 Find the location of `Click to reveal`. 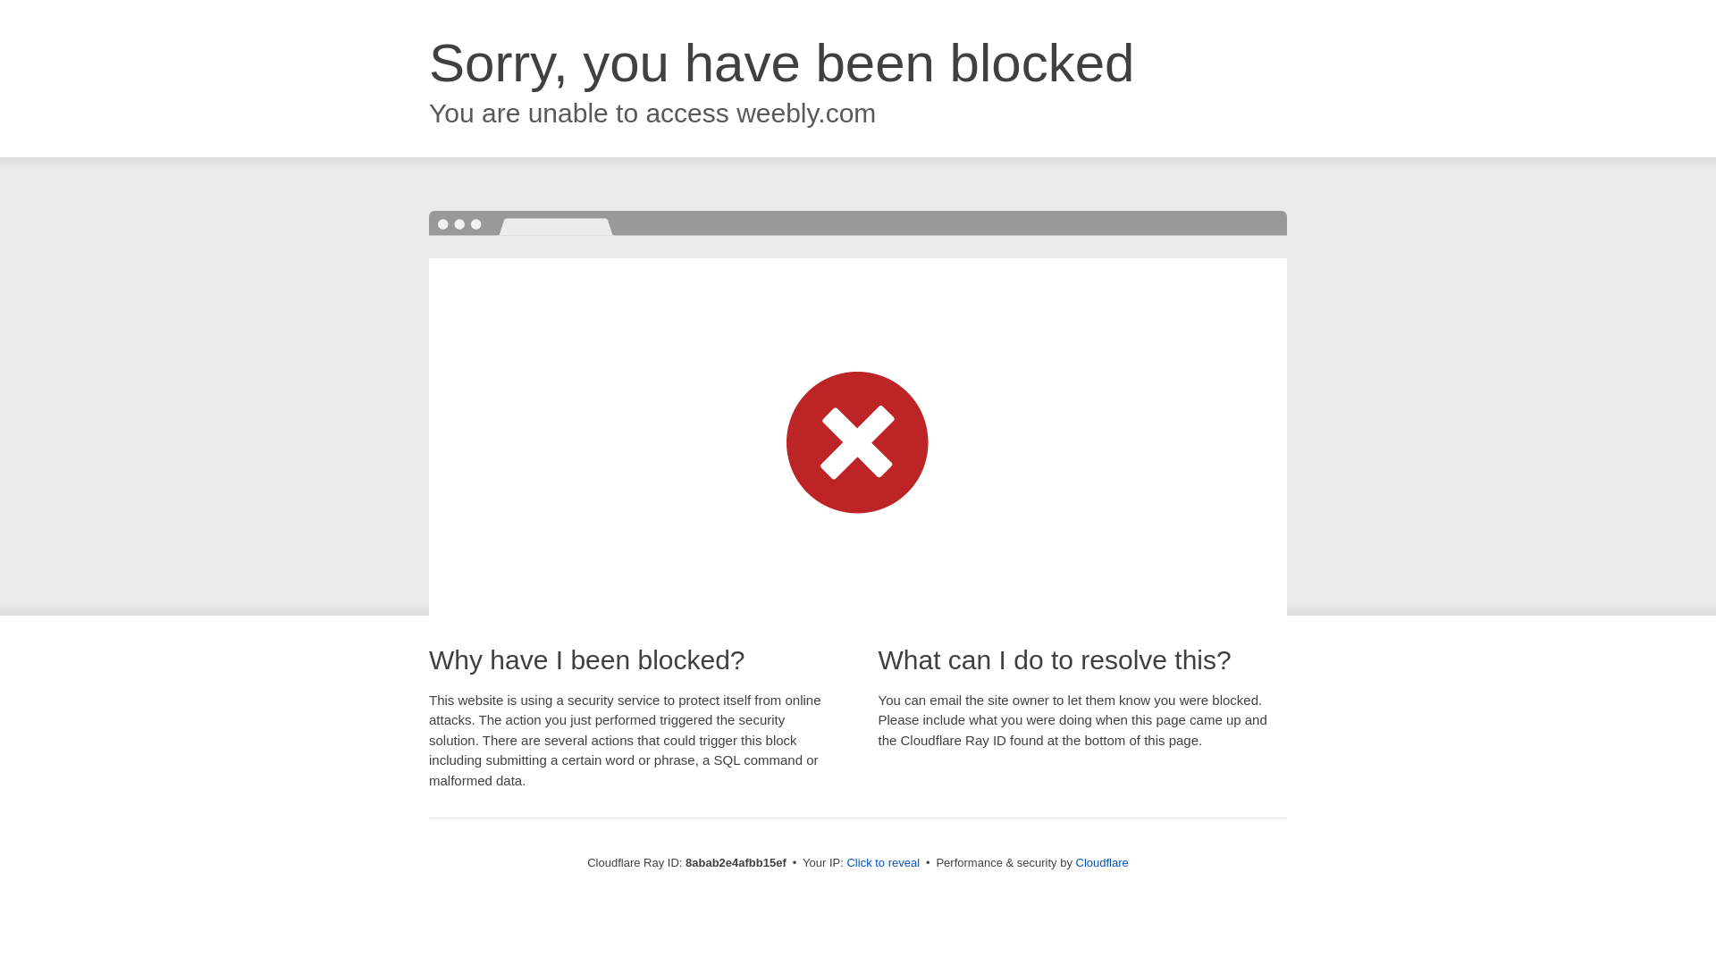

Click to reveal is located at coordinates (883, 863).